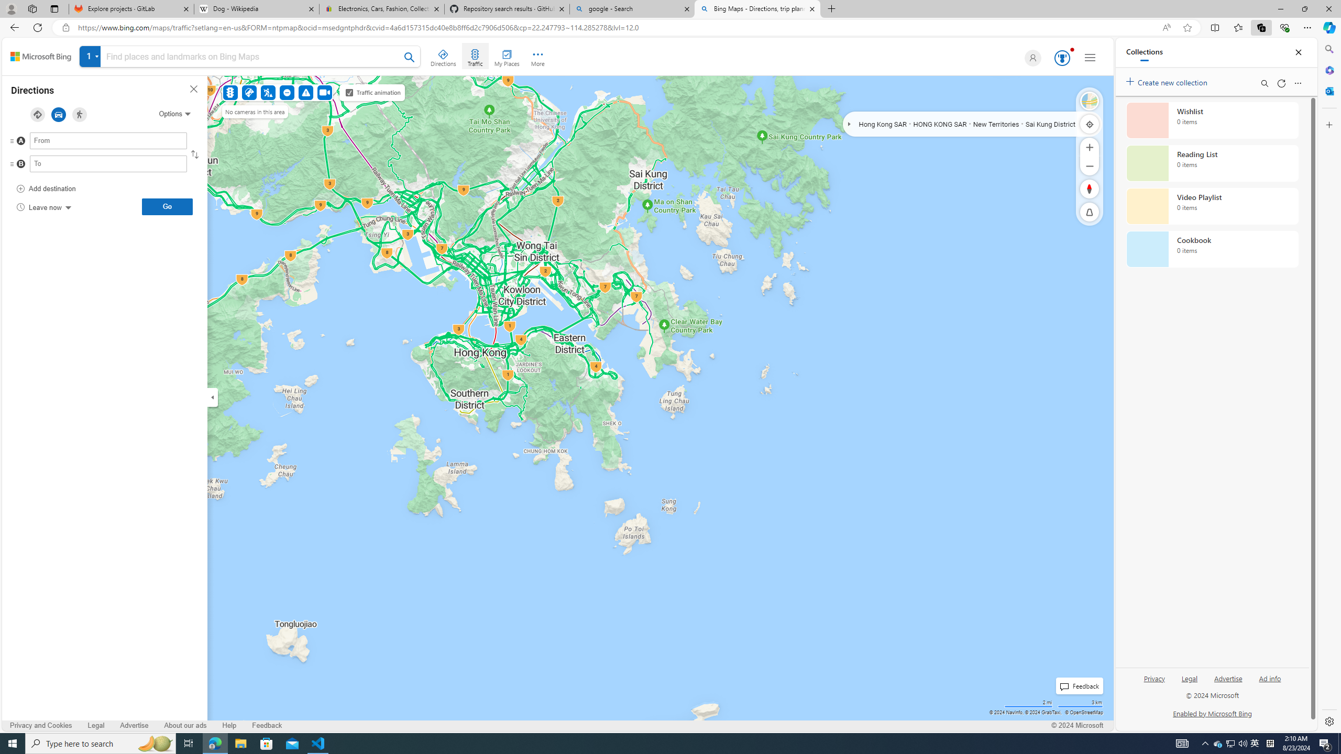 The image size is (1341, 754). Describe the element at coordinates (306, 92) in the screenshot. I see `Miscellaneous incidents` at that location.